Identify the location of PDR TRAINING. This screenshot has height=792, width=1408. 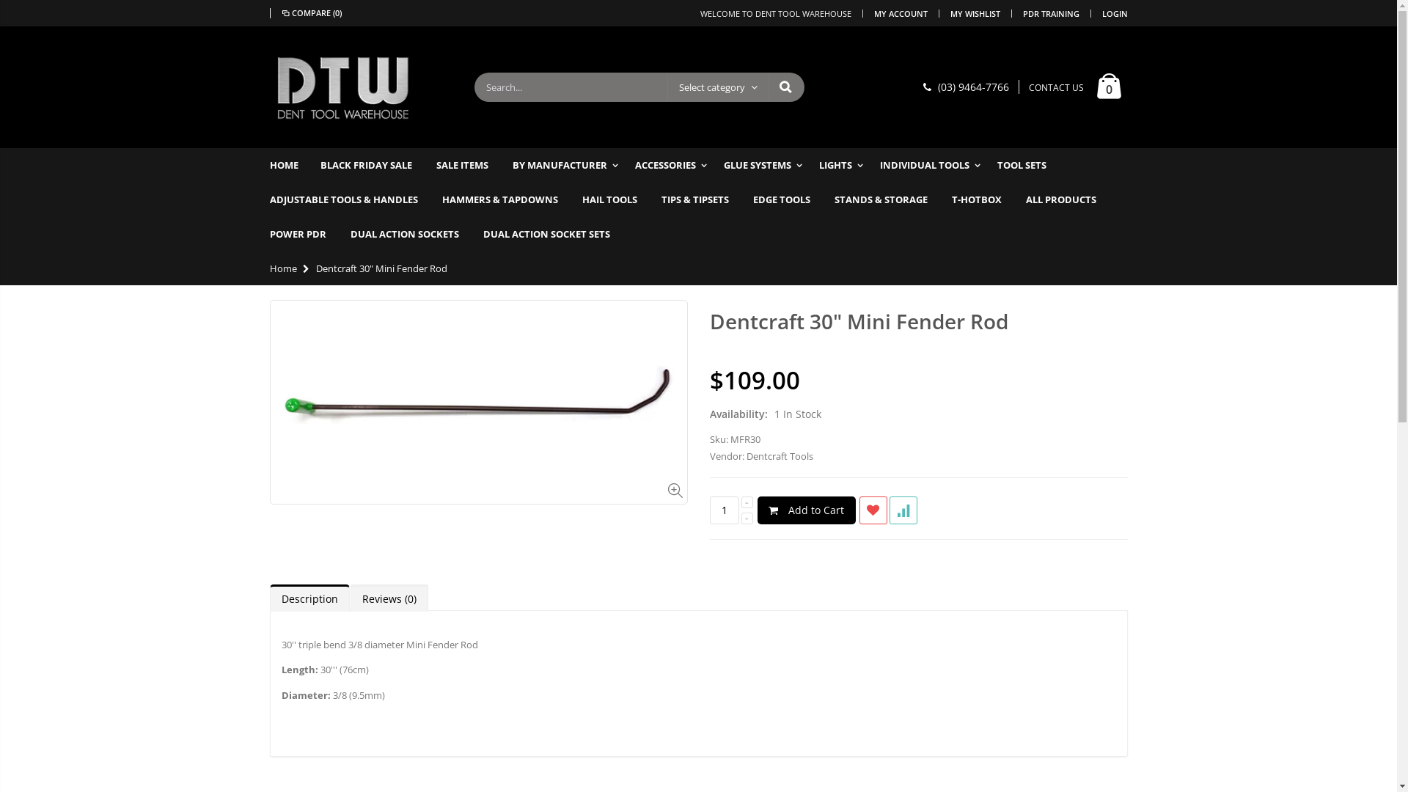
(1050, 13).